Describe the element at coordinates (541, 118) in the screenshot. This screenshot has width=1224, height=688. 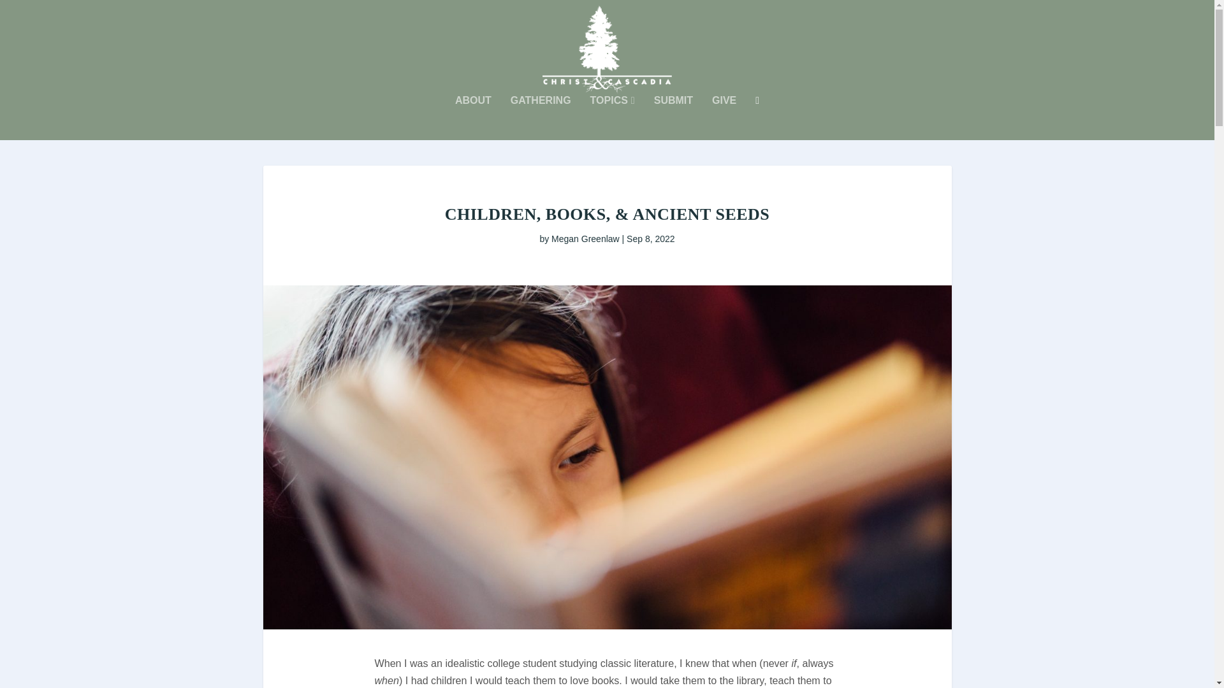
I see `GATHERING` at that location.